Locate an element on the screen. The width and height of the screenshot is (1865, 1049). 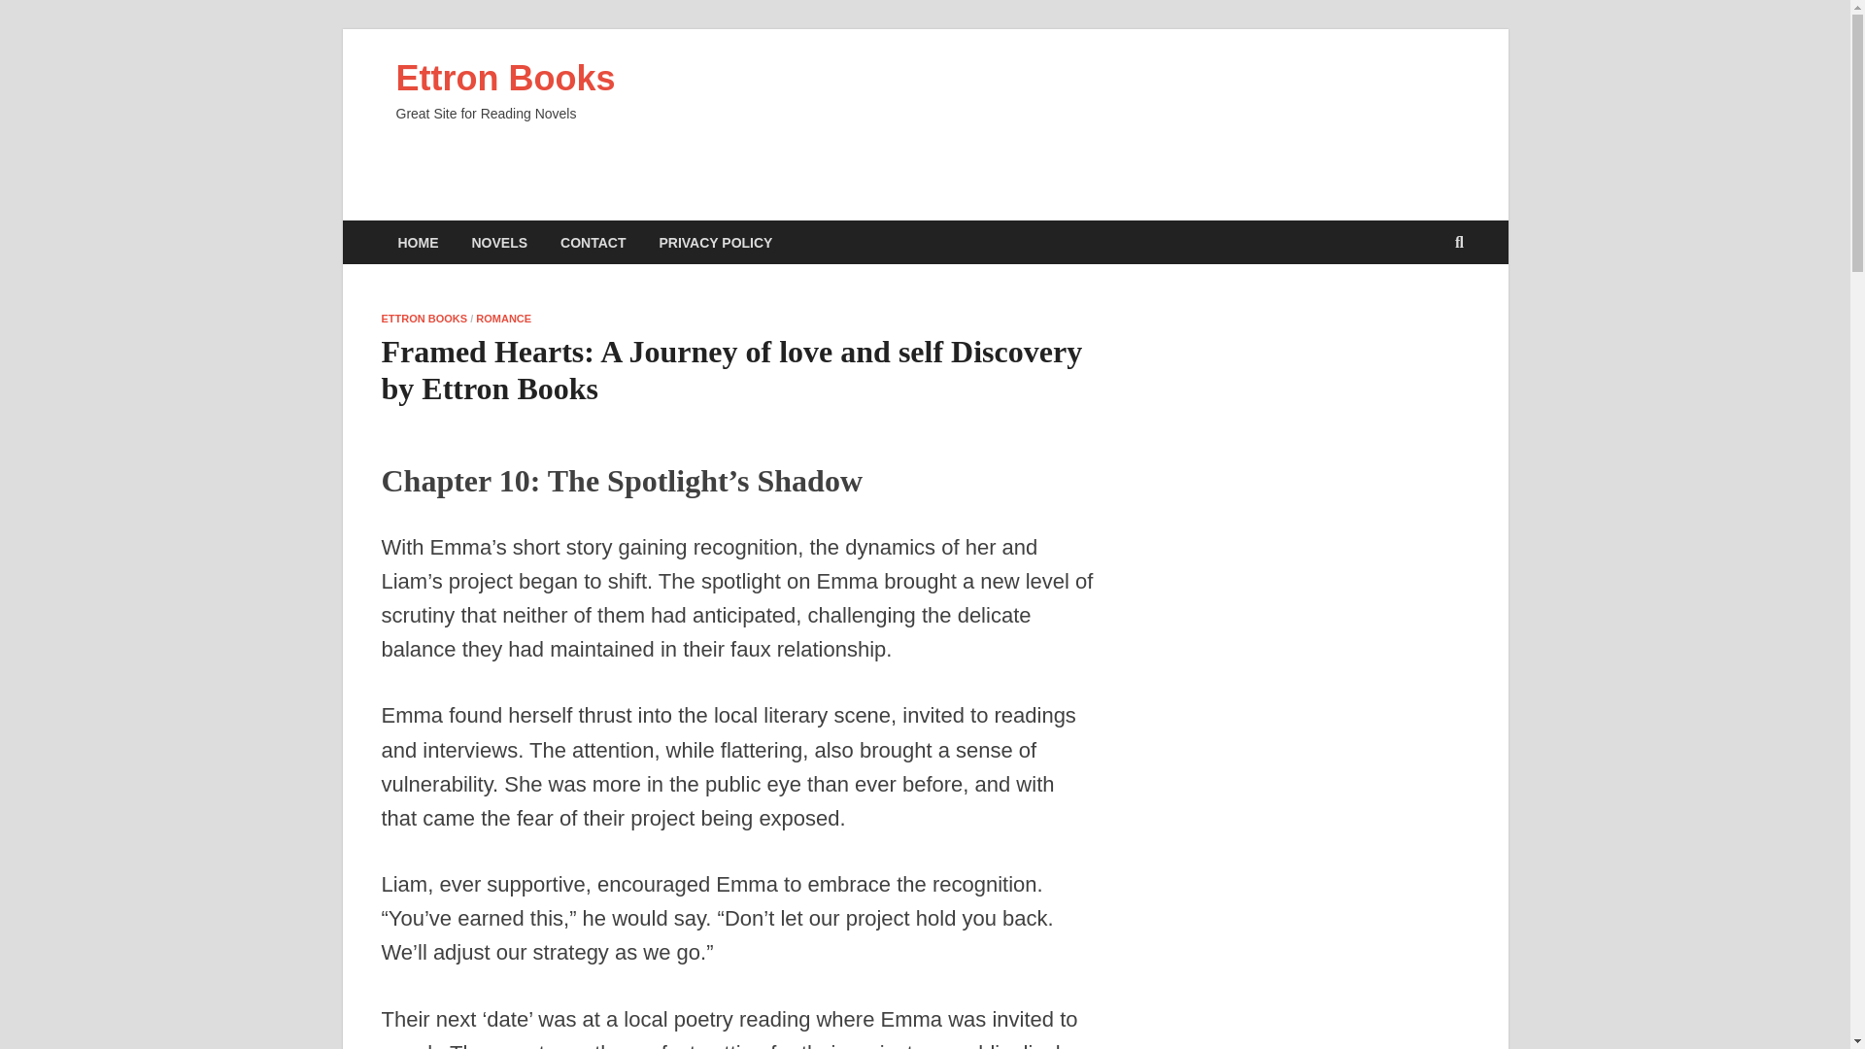
PRIVACY POLICY is located at coordinates (715, 242).